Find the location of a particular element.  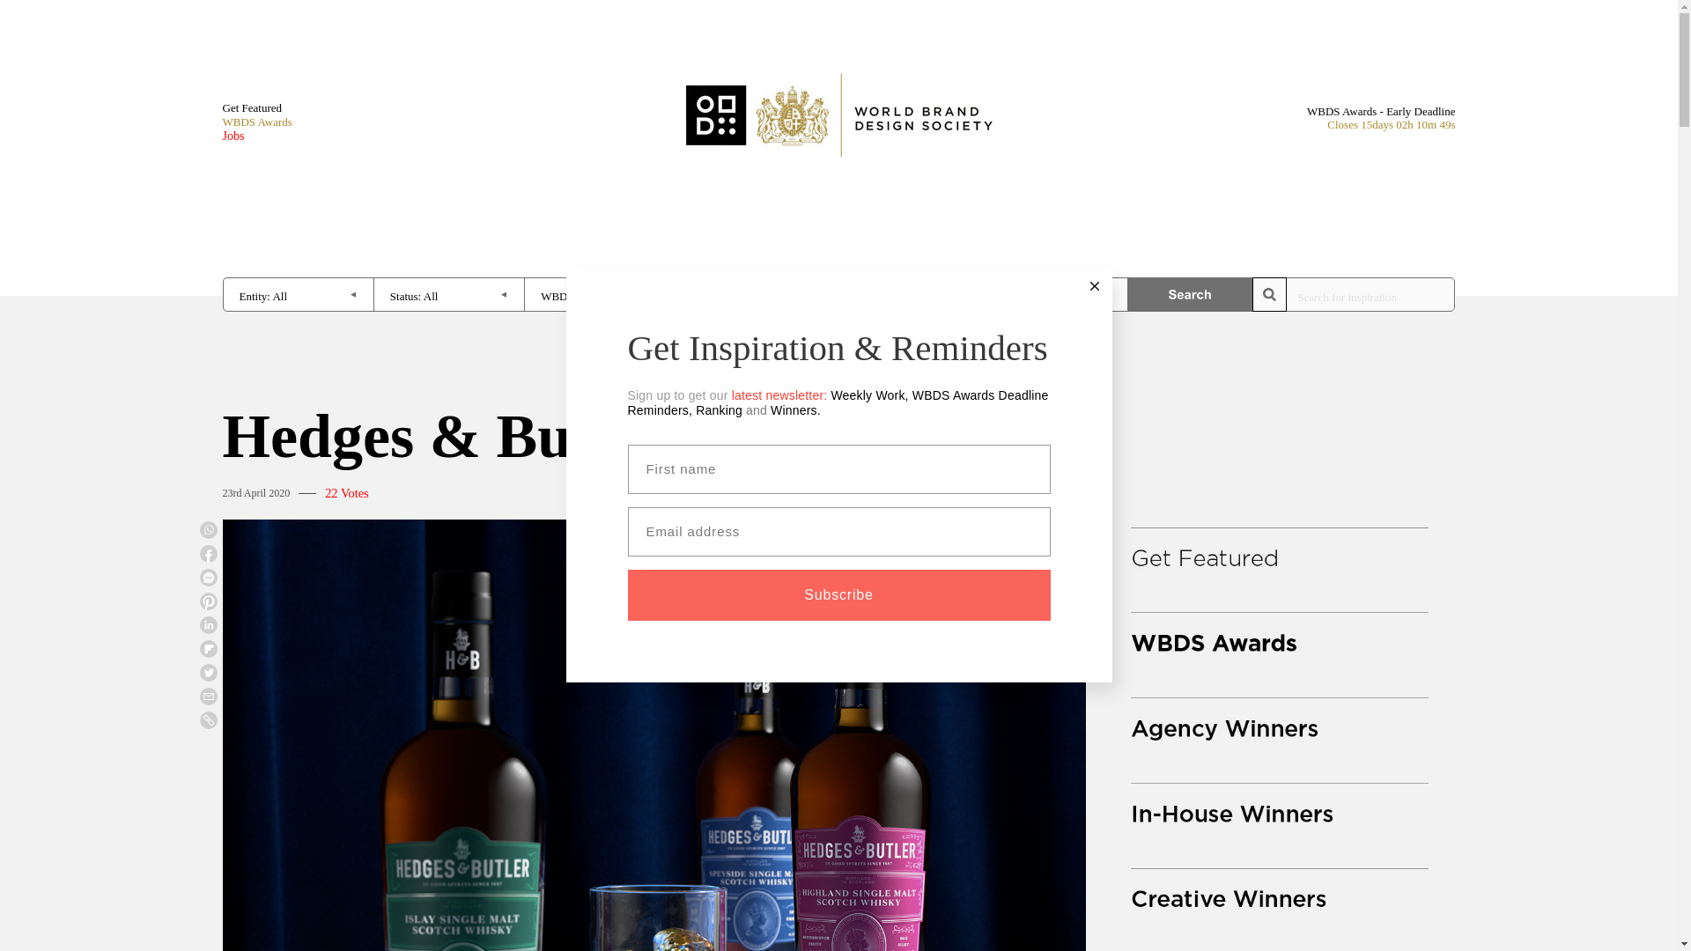

Jobs is located at coordinates (255, 136).